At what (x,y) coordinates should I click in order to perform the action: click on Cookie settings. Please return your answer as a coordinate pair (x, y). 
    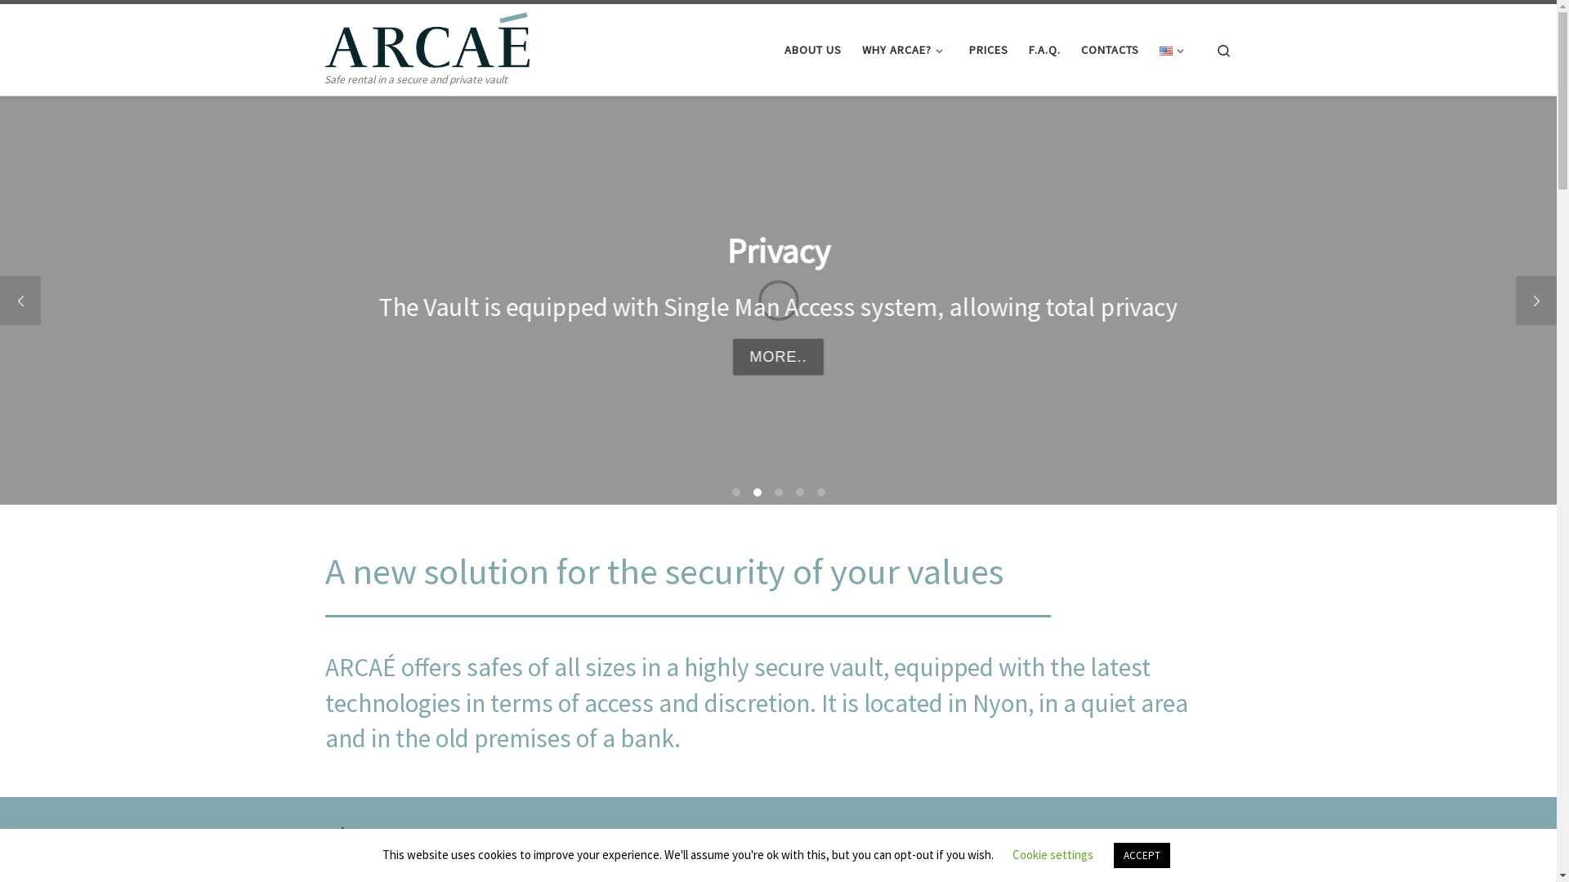
    Looking at the image, I should click on (1053, 854).